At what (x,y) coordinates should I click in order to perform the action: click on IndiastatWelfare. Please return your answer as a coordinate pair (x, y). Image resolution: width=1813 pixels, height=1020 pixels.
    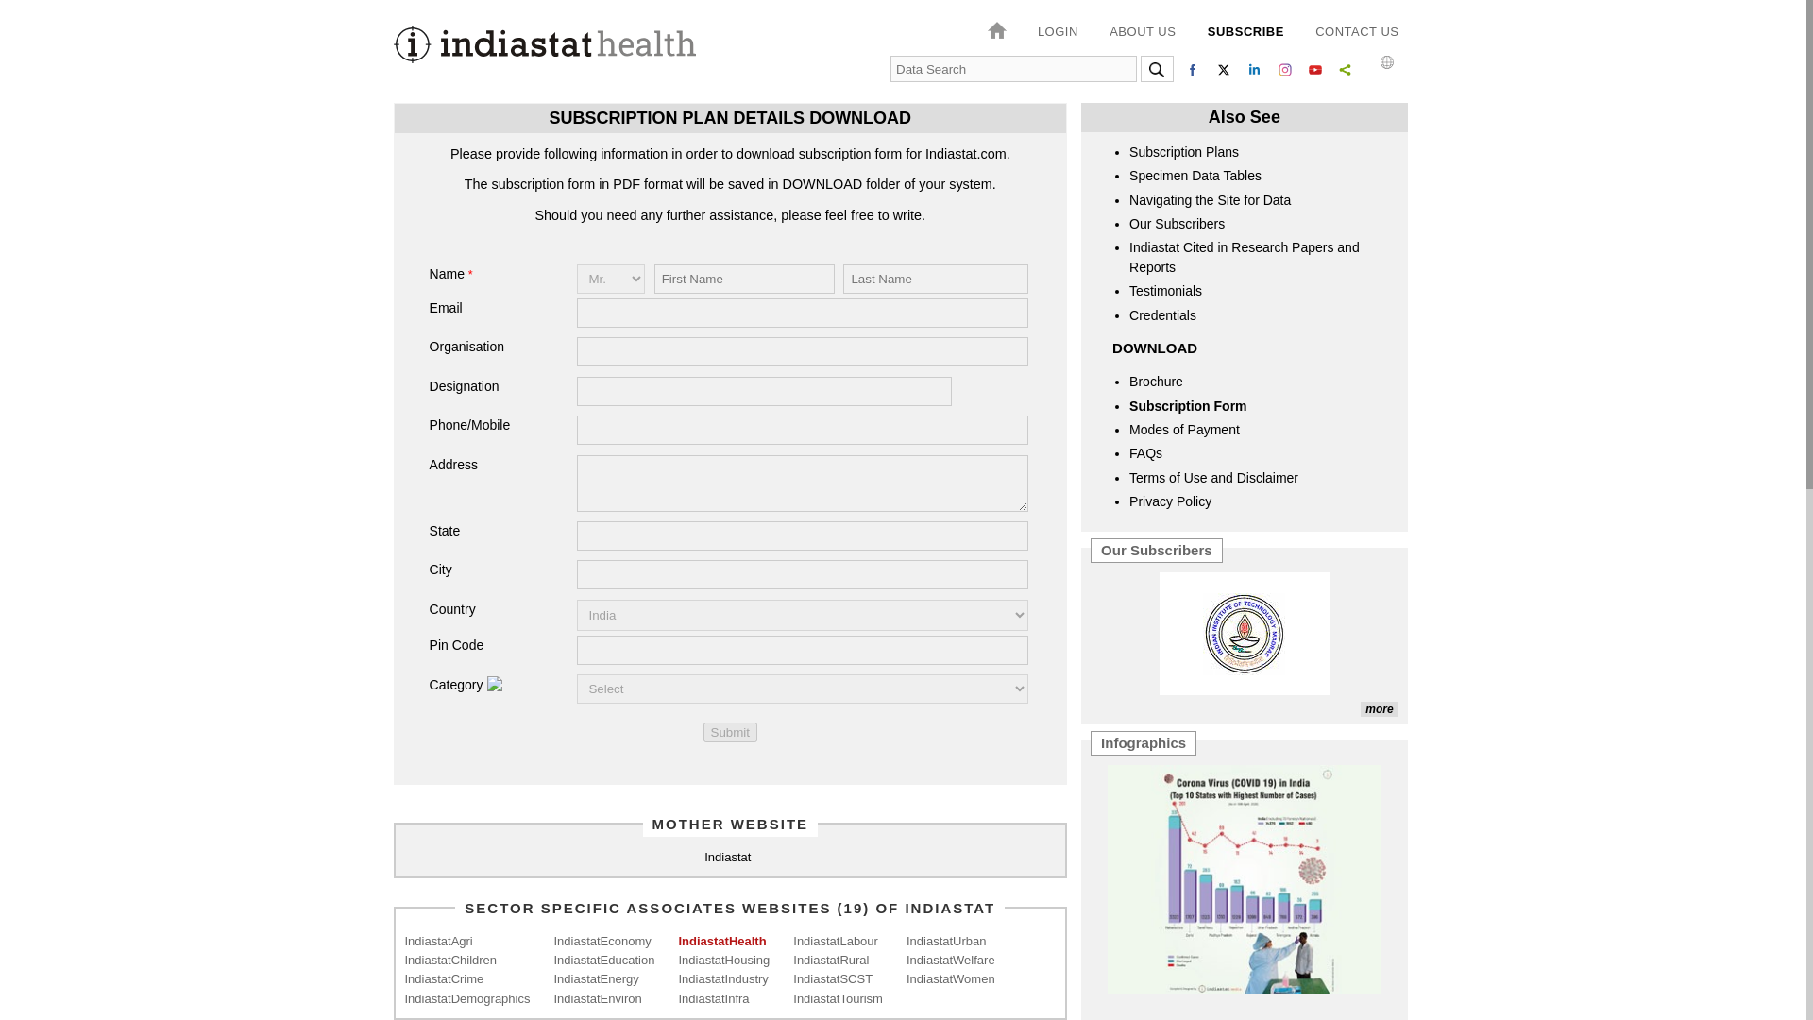
    Looking at the image, I should click on (951, 960).